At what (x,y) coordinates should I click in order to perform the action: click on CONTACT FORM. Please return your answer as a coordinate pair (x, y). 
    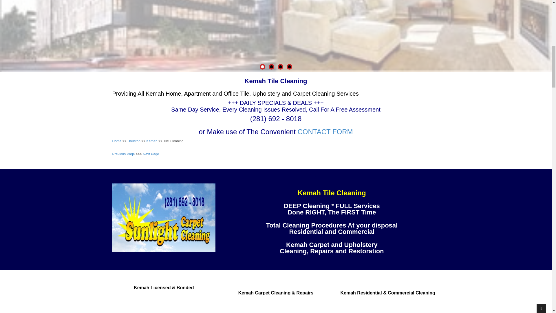
    Looking at the image, I should click on (325, 132).